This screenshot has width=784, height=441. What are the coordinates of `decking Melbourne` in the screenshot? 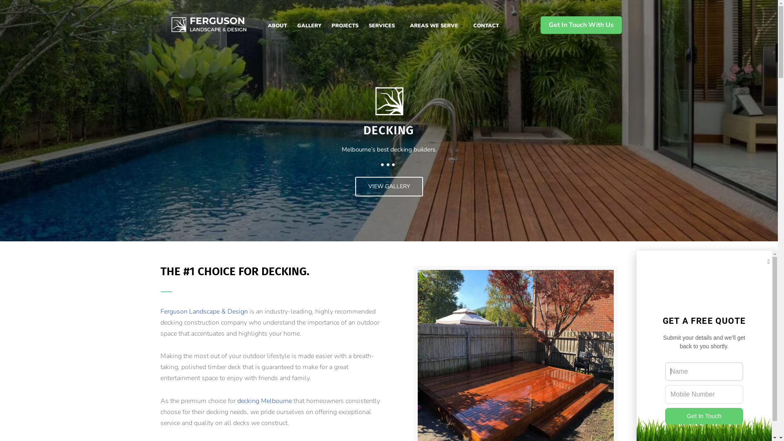 It's located at (264, 401).